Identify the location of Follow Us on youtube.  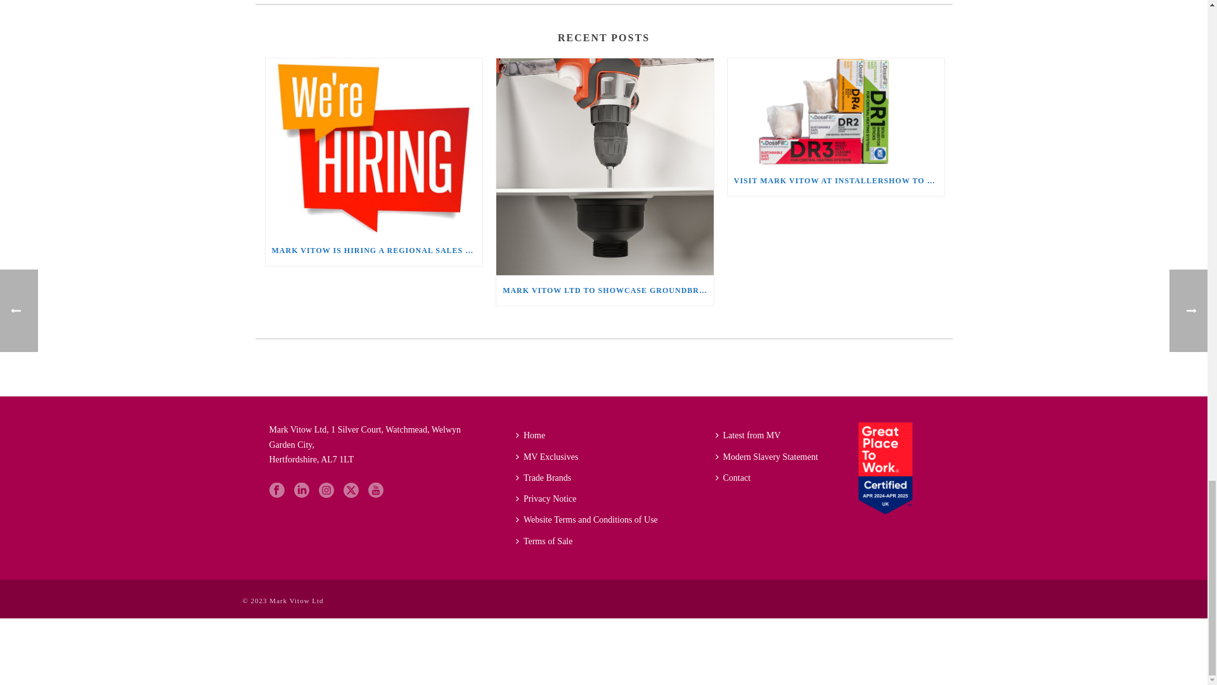
(375, 491).